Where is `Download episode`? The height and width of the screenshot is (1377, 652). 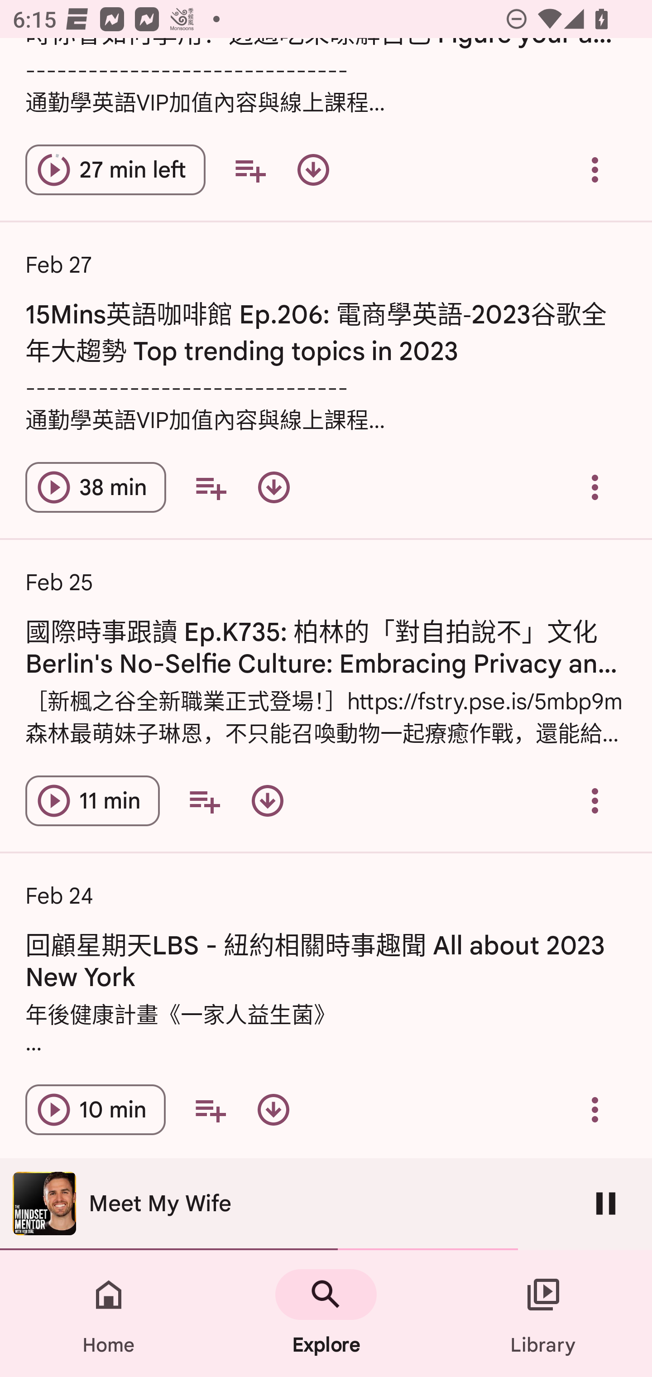
Download episode is located at coordinates (273, 1110).